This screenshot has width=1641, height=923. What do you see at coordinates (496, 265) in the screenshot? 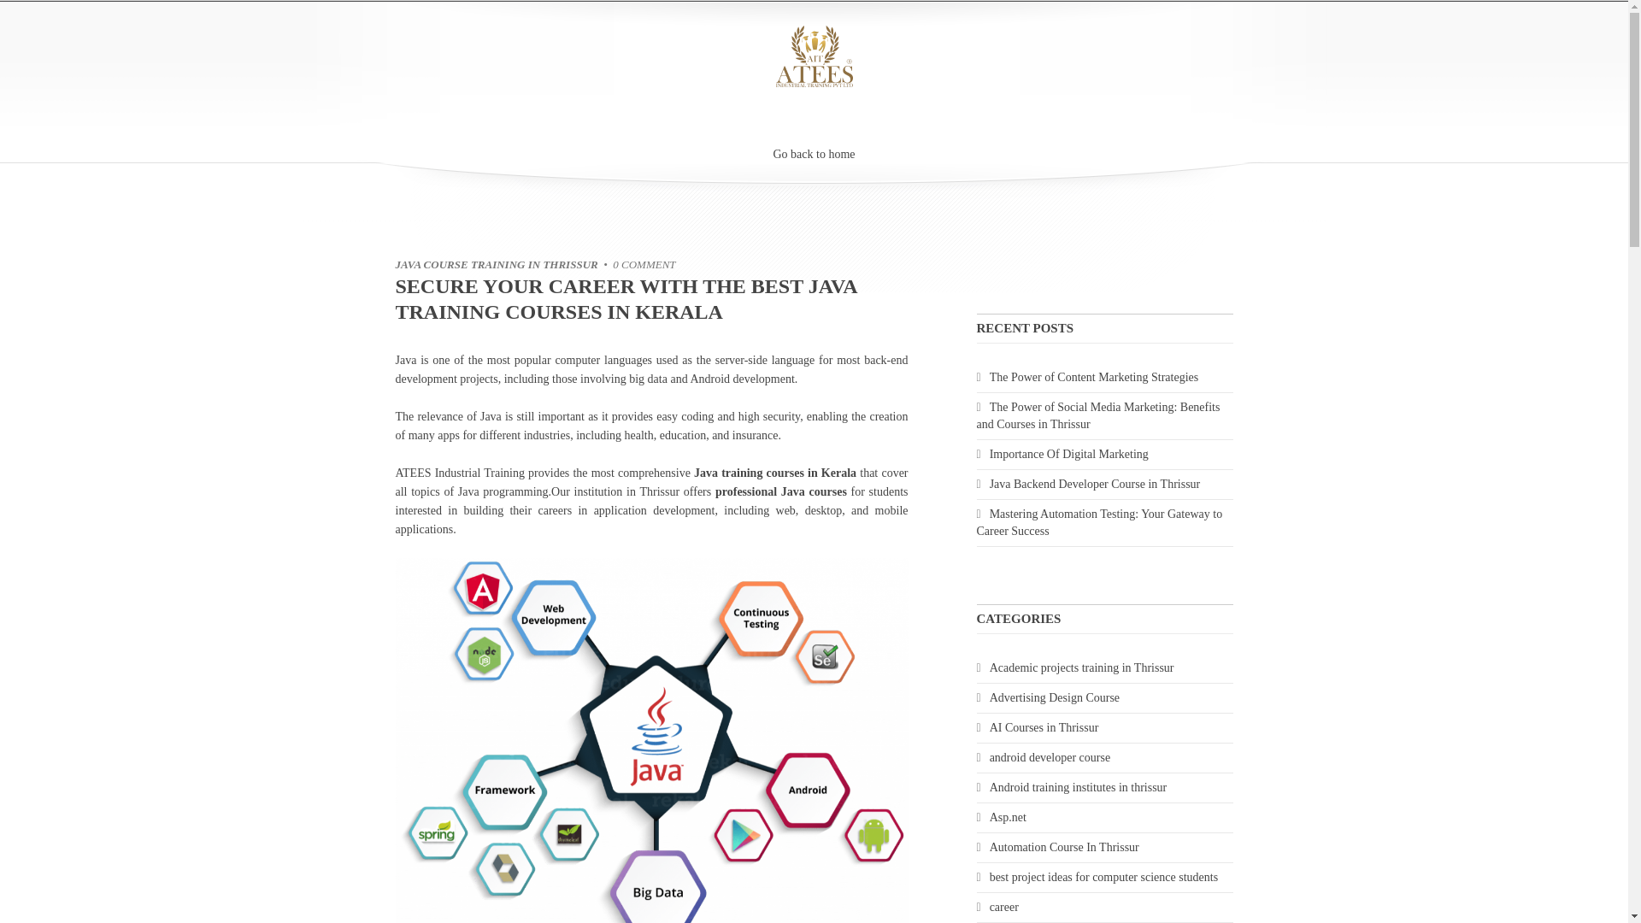
I see `JAVA COURSE TRAINING IN THRISSUR` at bounding box center [496, 265].